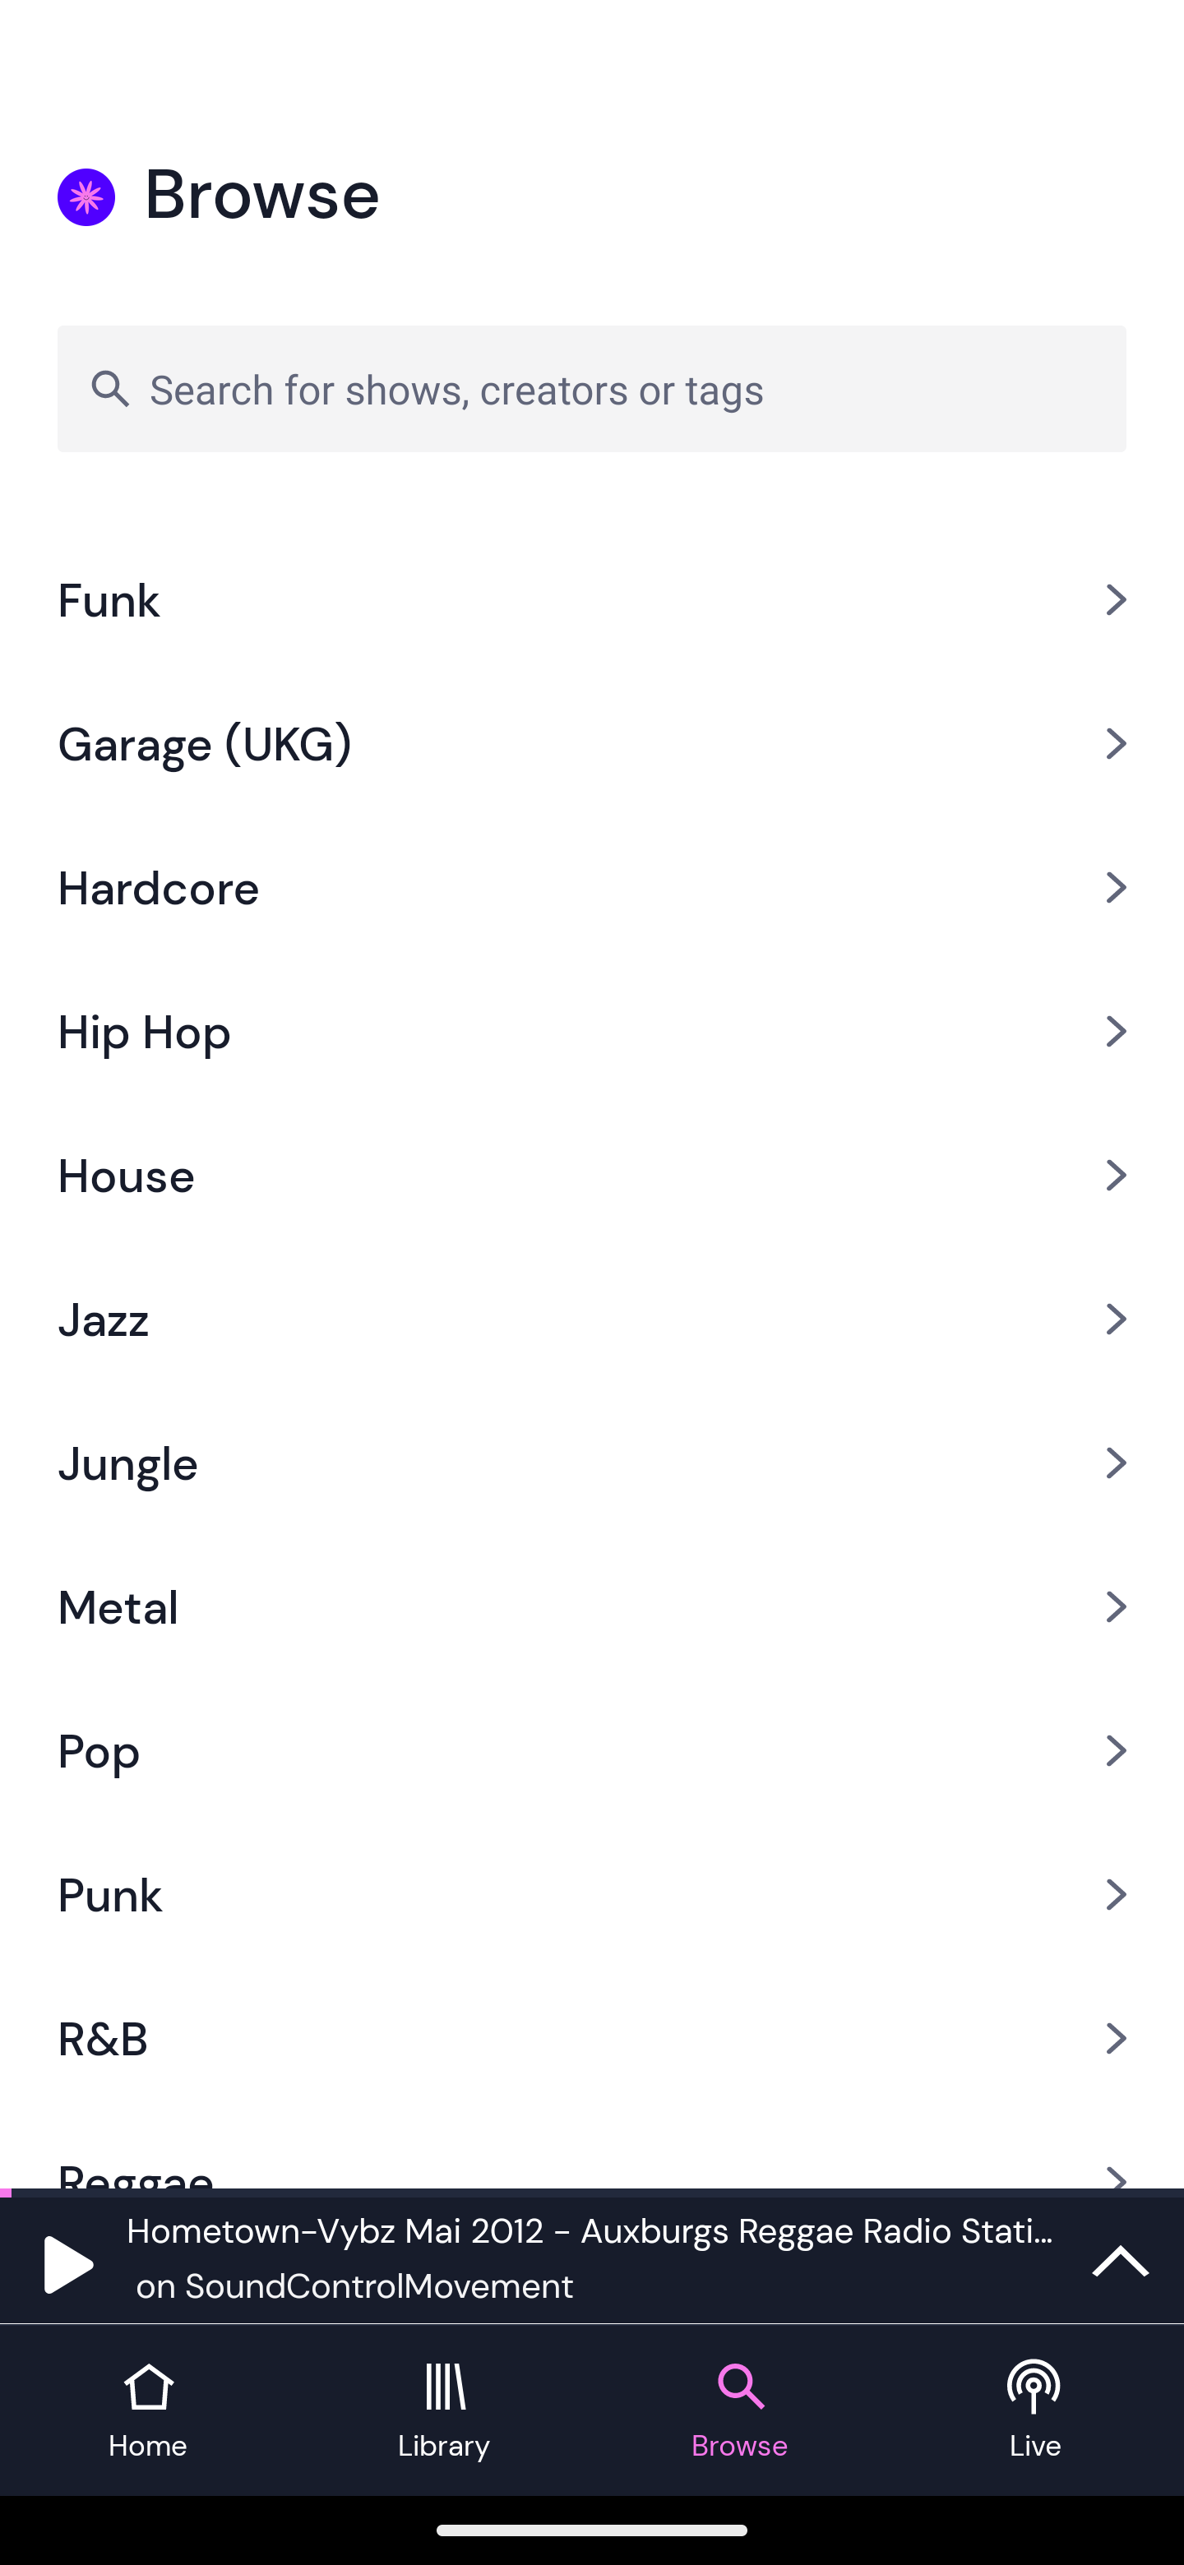 This screenshot has width=1184, height=2565. Describe the element at coordinates (592, 1896) in the screenshot. I see `Punk` at that location.